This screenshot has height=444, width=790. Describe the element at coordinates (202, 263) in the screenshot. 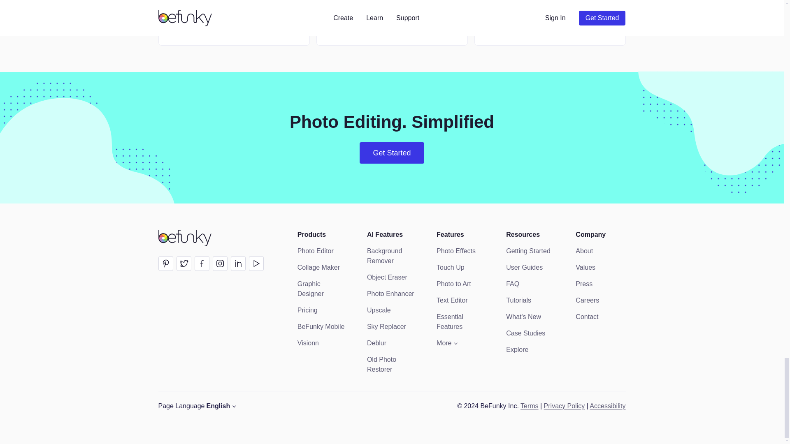

I see `BeFunky on Facebook` at that location.